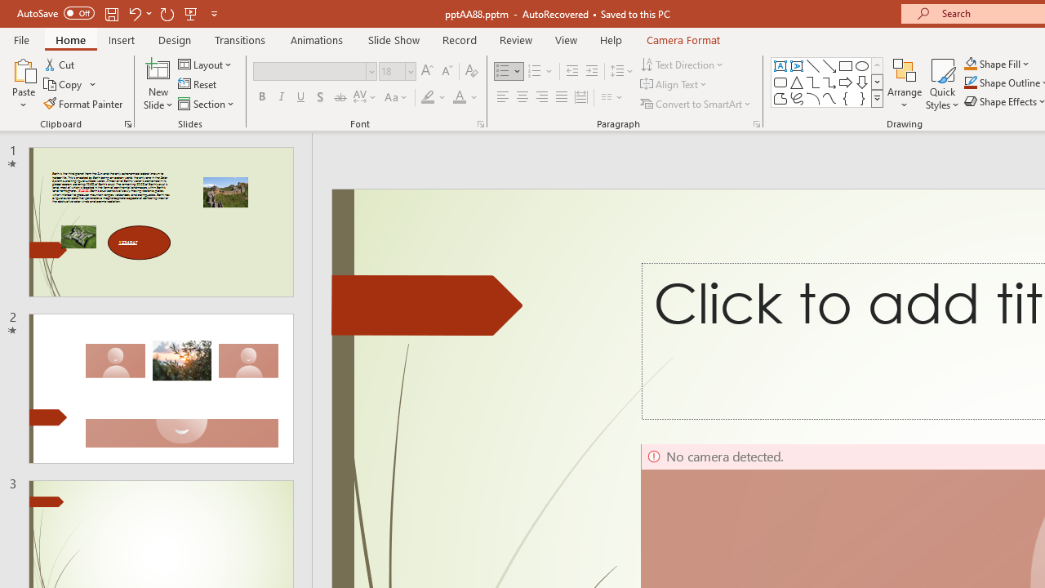  Describe the element at coordinates (780, 82) in the screenshot. I see `Rectangle: Rounded Corners` at that location.